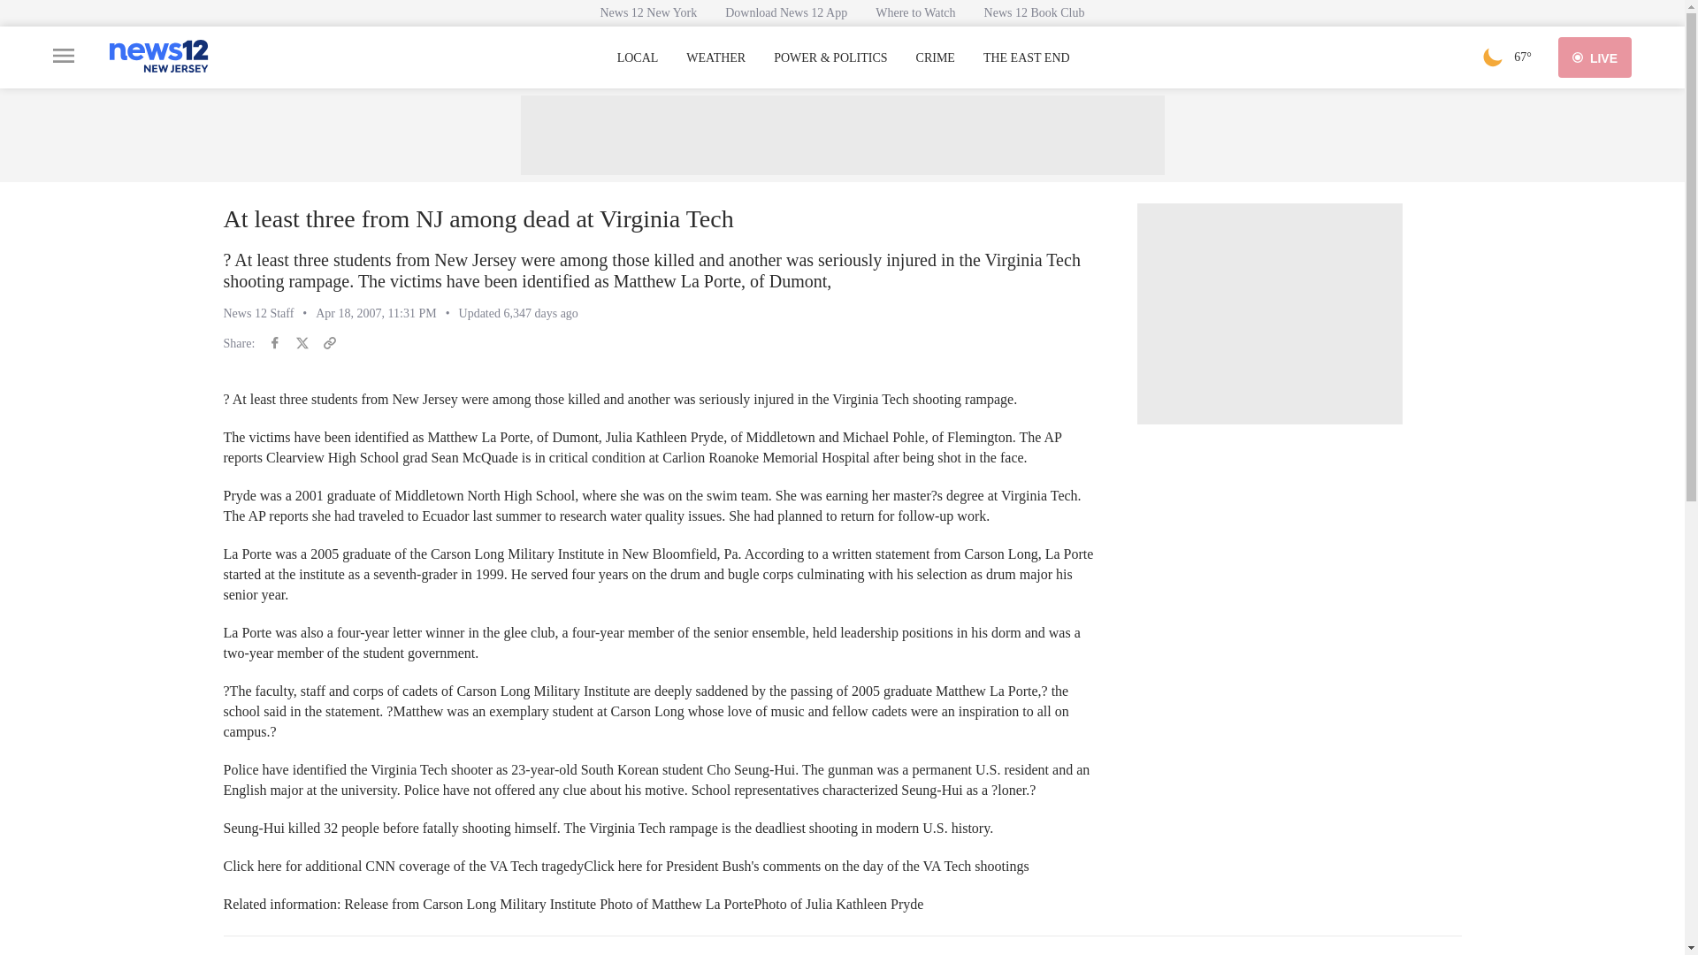 This screenshot has height=955, width=1698. What do you see at coordinates (785, 12) in the screenshot?
I see `Download News 12 App` at bounding box center [785, 12].